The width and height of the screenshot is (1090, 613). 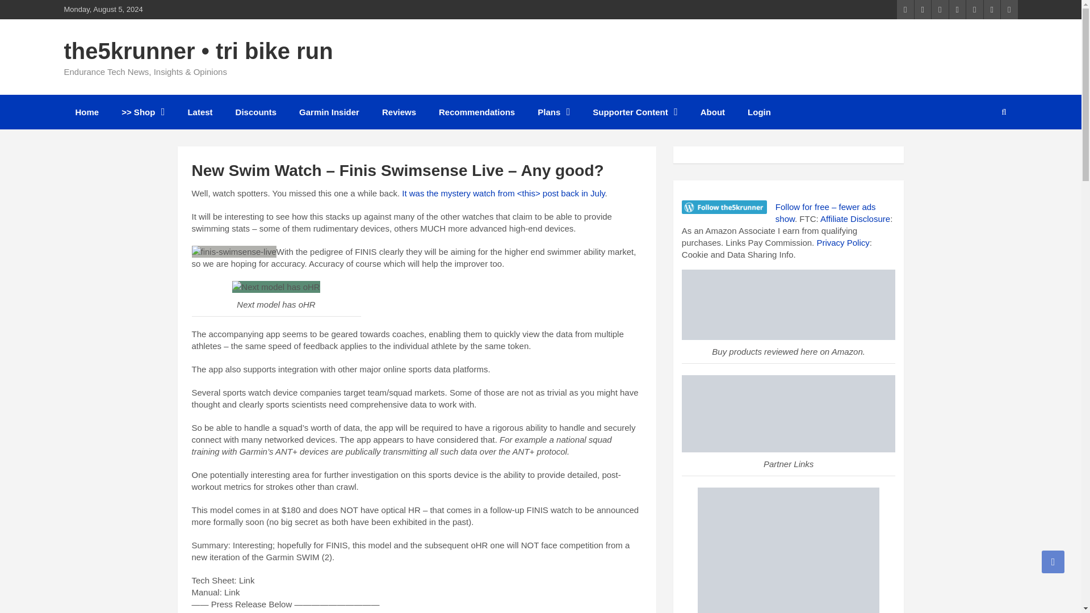 I want to click on Go to Top, so click(x=1053, y=561).